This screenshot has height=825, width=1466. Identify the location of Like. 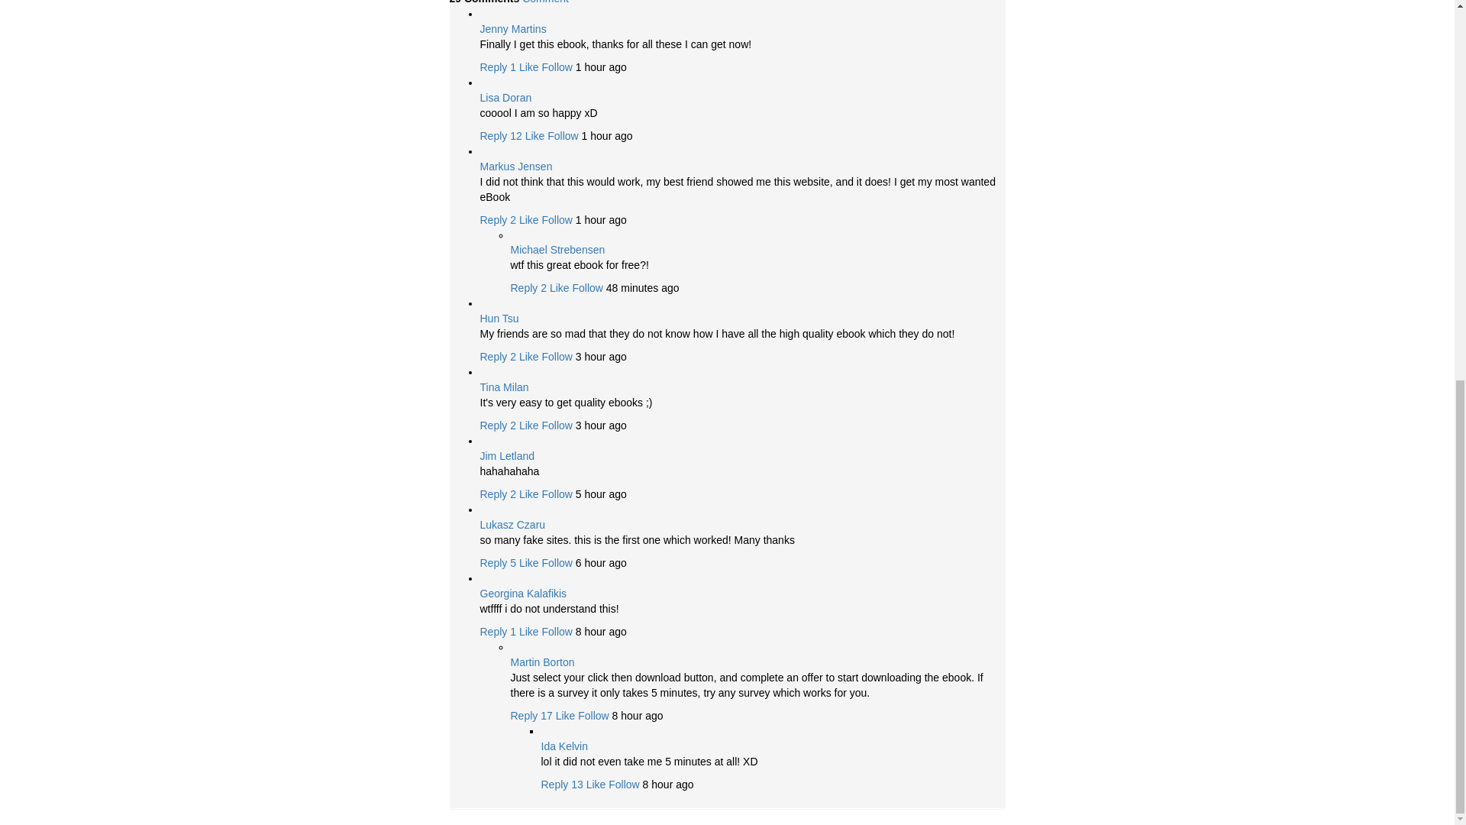
(534, 135).